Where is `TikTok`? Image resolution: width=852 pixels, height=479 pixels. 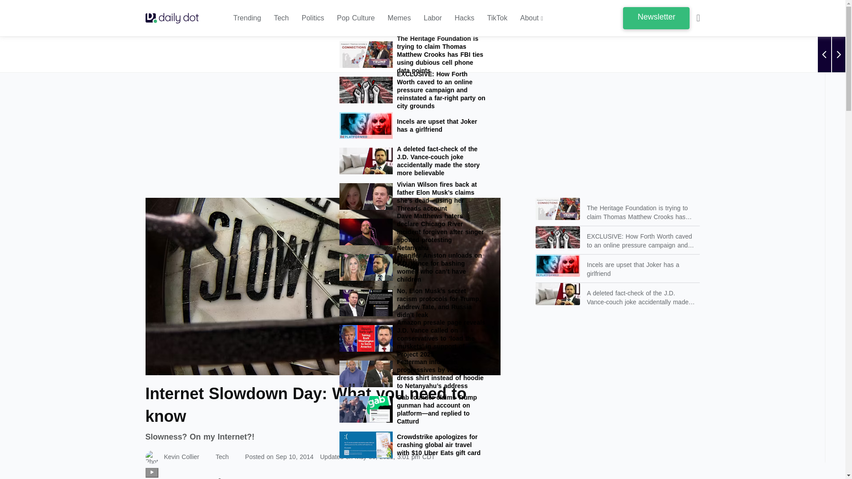
TikTok is located at coordinates (497, 18).